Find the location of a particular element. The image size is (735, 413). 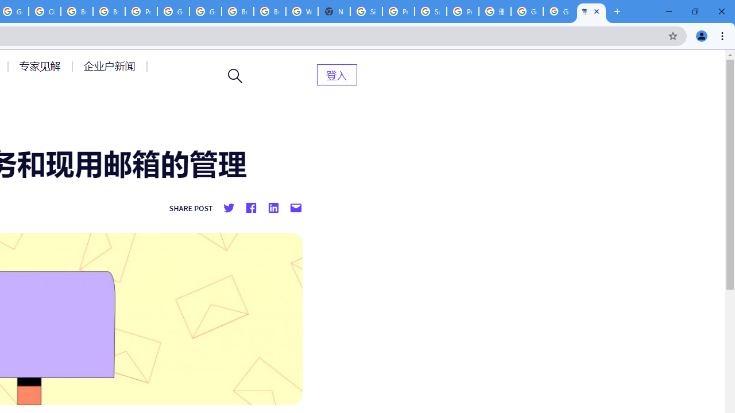

Browse Chrome as a guest - Computer - Google Chrome Help is located at coordinates (238, 11).